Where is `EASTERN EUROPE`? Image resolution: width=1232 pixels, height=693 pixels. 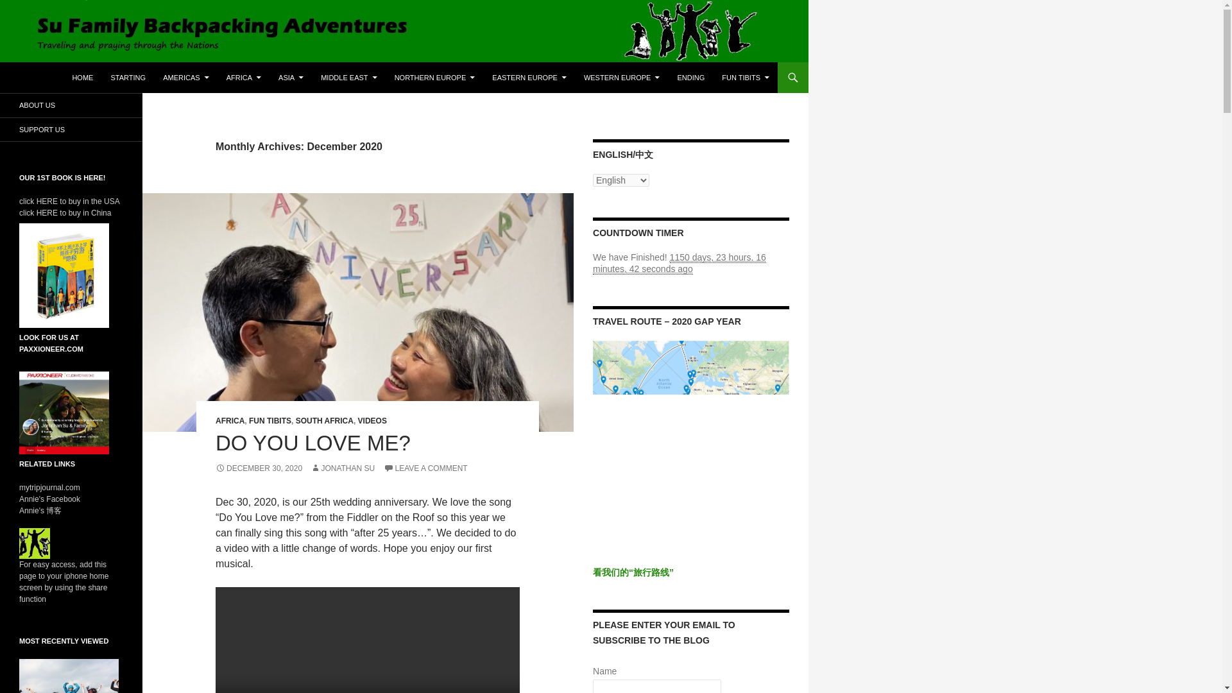
EASTERN EUROPE is located at coordinates (529, 77).